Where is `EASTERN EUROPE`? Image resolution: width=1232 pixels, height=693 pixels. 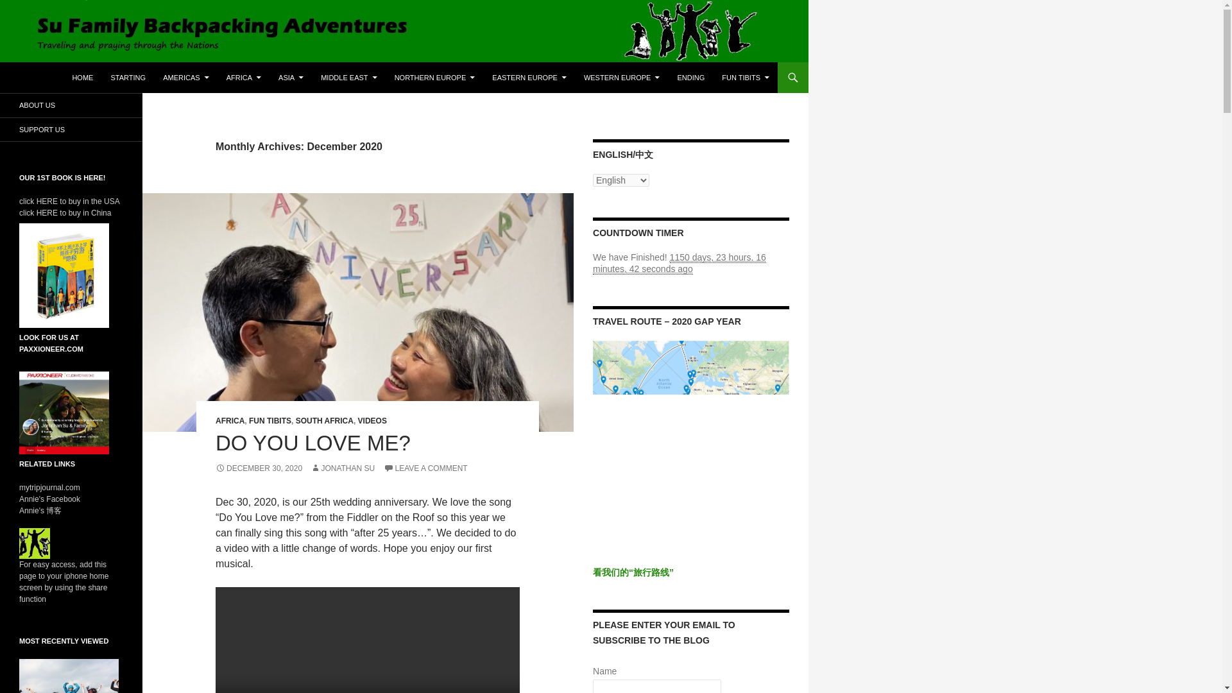
EASTERN EUROPE is located at coordinates (529, 77).